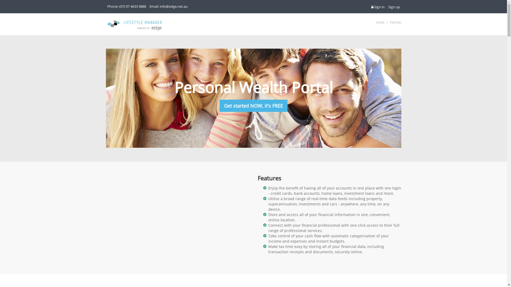 This screenshot has width=511, height=287. I want to click on HOME, so click(380, 22).